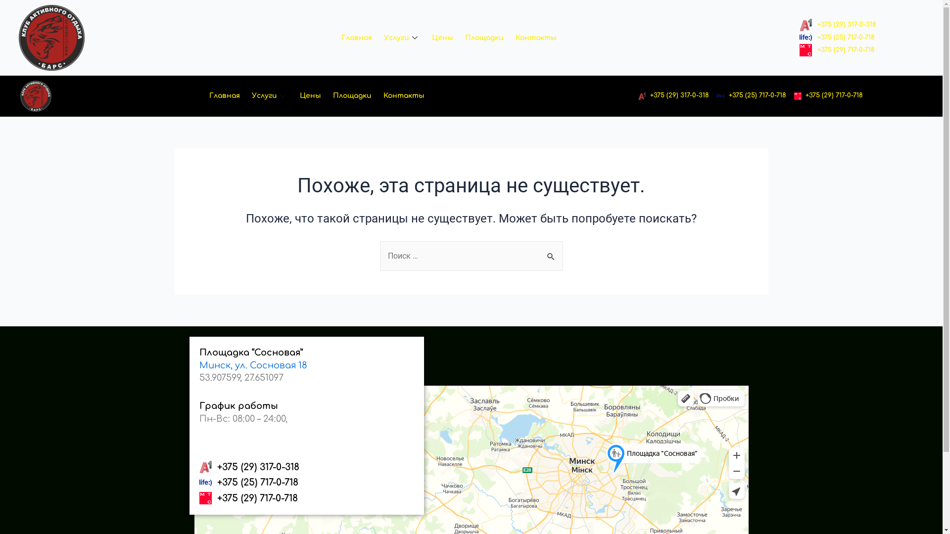 The image size is (950, 534). Describe the element at coordinates (838, 25) in the screenshot. I see `+375 (29) 317-0-318` at that location.